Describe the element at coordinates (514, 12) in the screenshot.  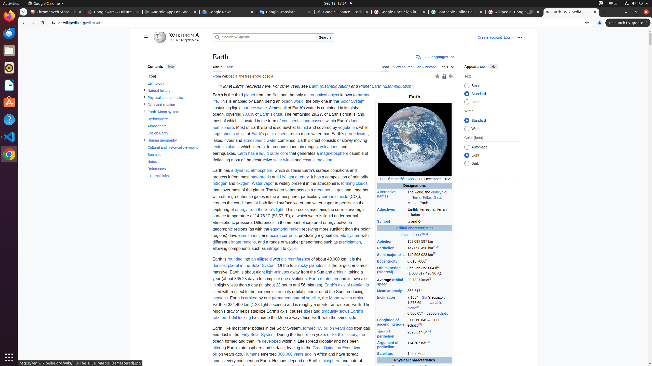
I see `wikipedia - Google 搜索 - Memory usage - 90.0 MB` at that location.